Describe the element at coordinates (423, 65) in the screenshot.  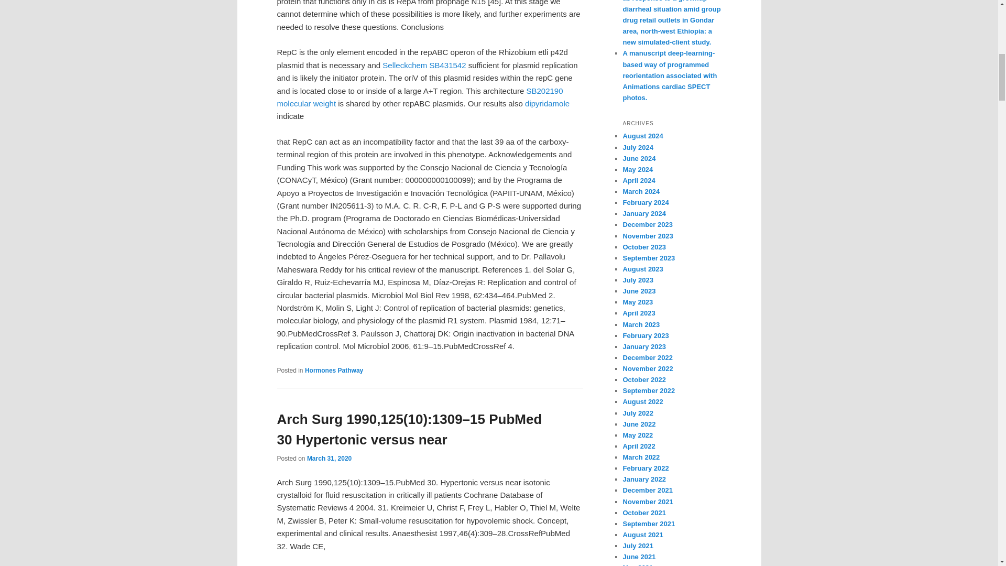
I see `Selleckchem SB431542` at that location.